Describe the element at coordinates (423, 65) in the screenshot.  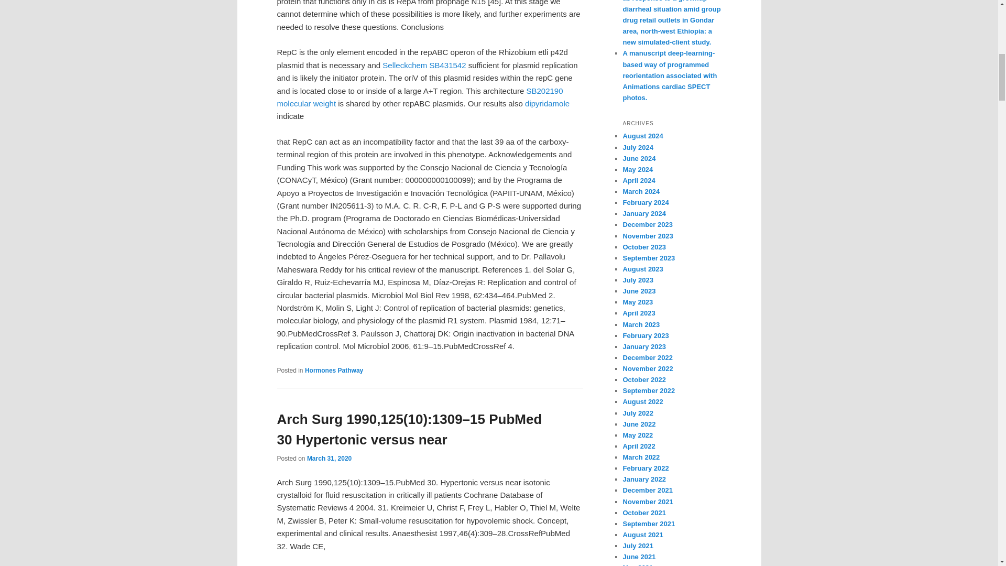
I see `Selleckchem SB431542` at that location.